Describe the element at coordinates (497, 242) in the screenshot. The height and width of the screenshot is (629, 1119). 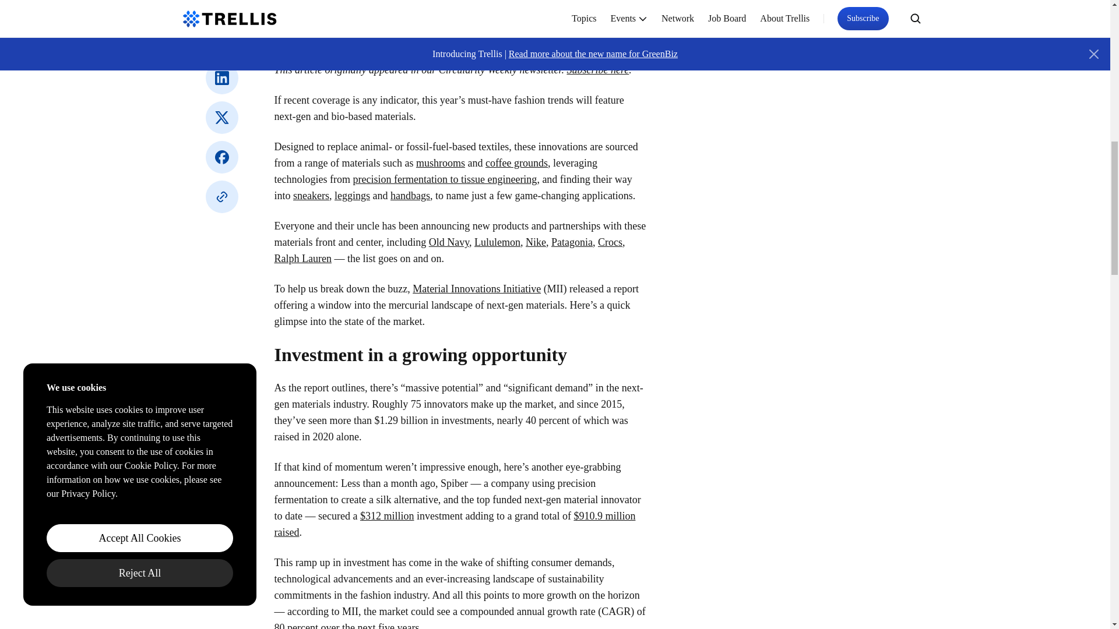
I see `Lululemon` at that location.